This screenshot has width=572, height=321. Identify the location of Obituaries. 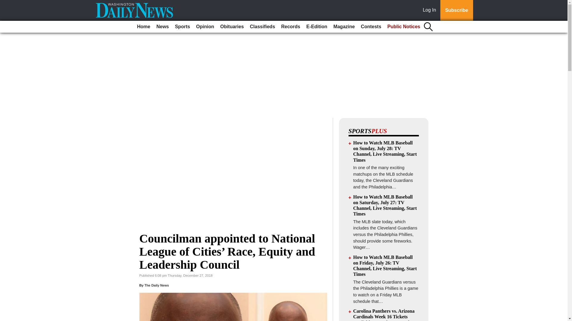
(232, 27).